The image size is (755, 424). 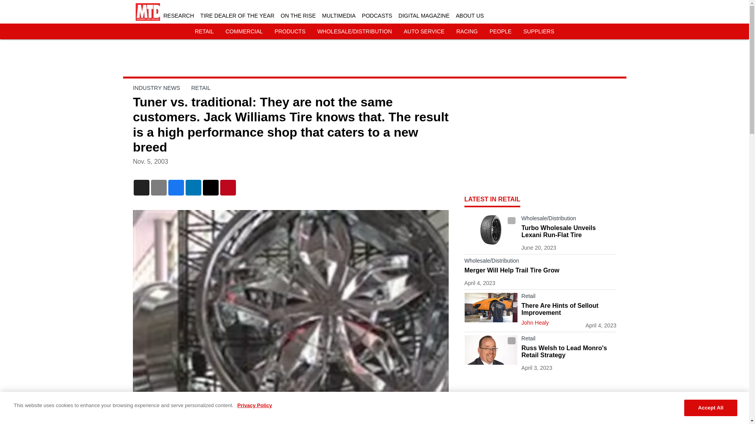 What do you see at coordinates (244, 31) in the screenshot?
I see `COMMERCIAL` at bounding box center [244, 31].